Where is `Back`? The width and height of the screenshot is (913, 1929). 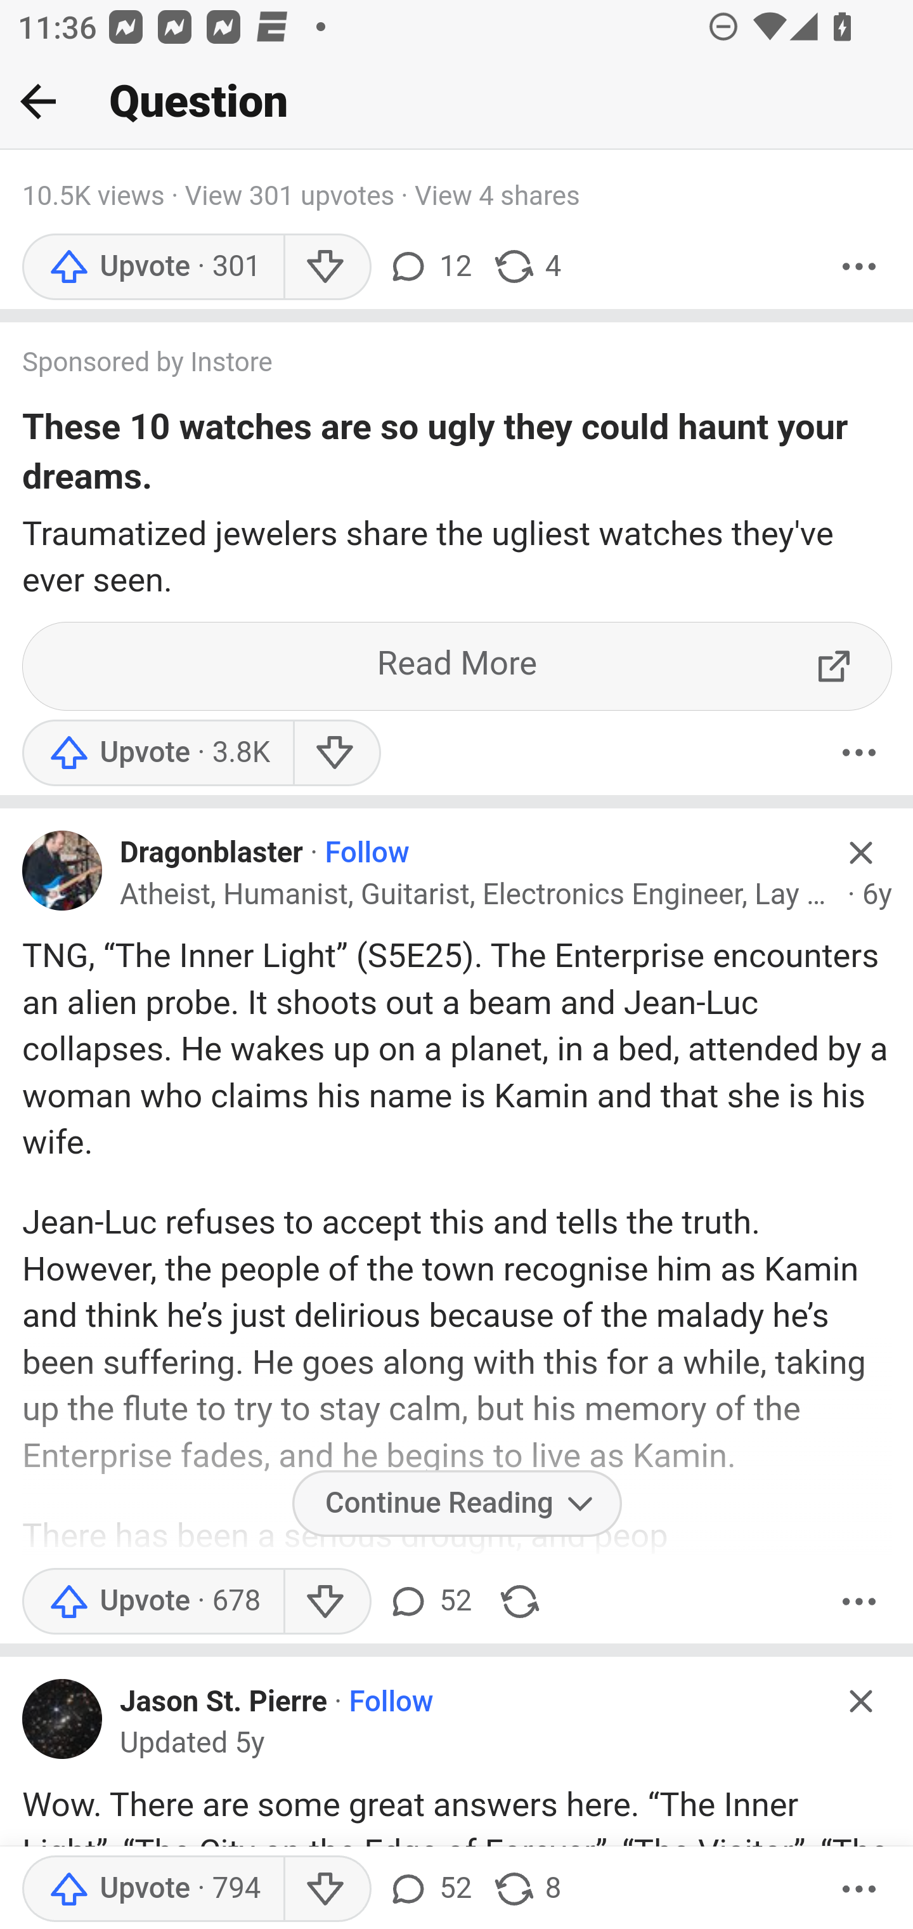 Back is located at coordinates (38, 101).